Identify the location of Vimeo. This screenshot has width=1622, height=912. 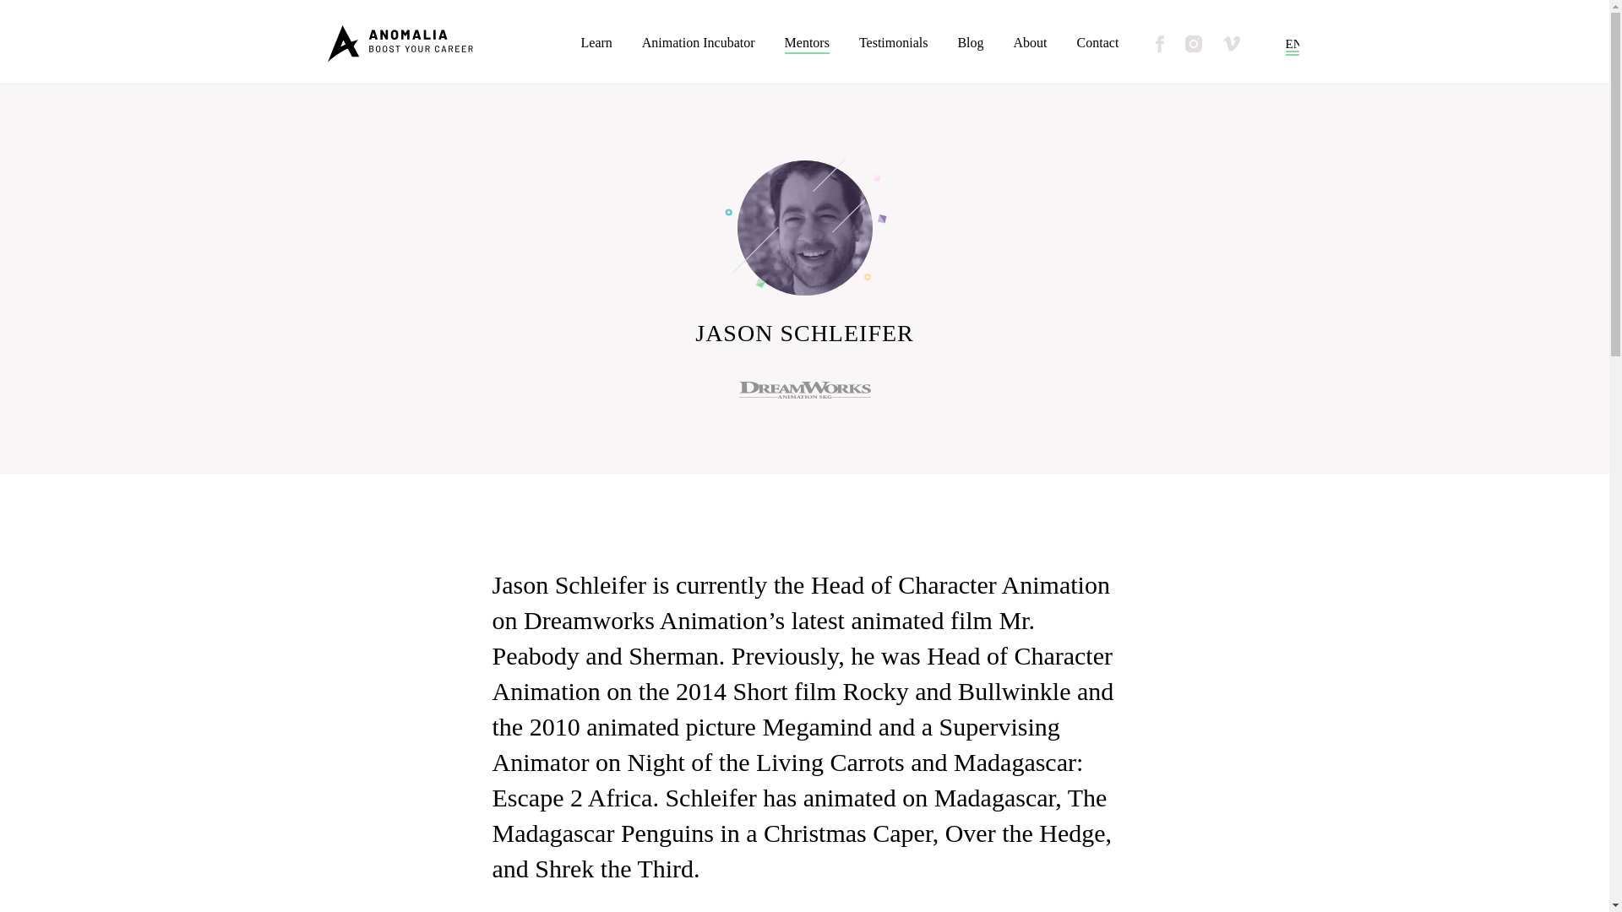
(1232, 44).